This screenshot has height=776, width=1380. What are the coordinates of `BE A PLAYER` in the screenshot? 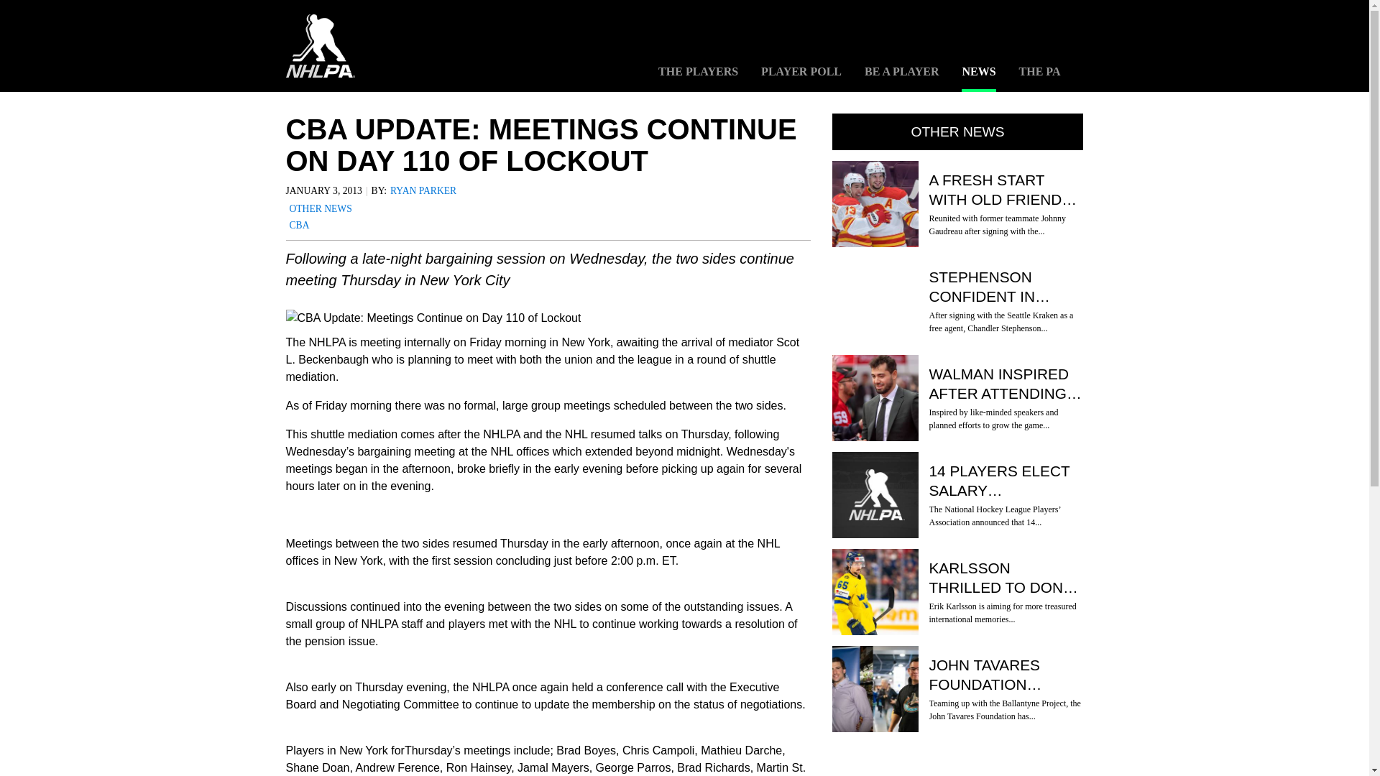 It's located at (901, 79).